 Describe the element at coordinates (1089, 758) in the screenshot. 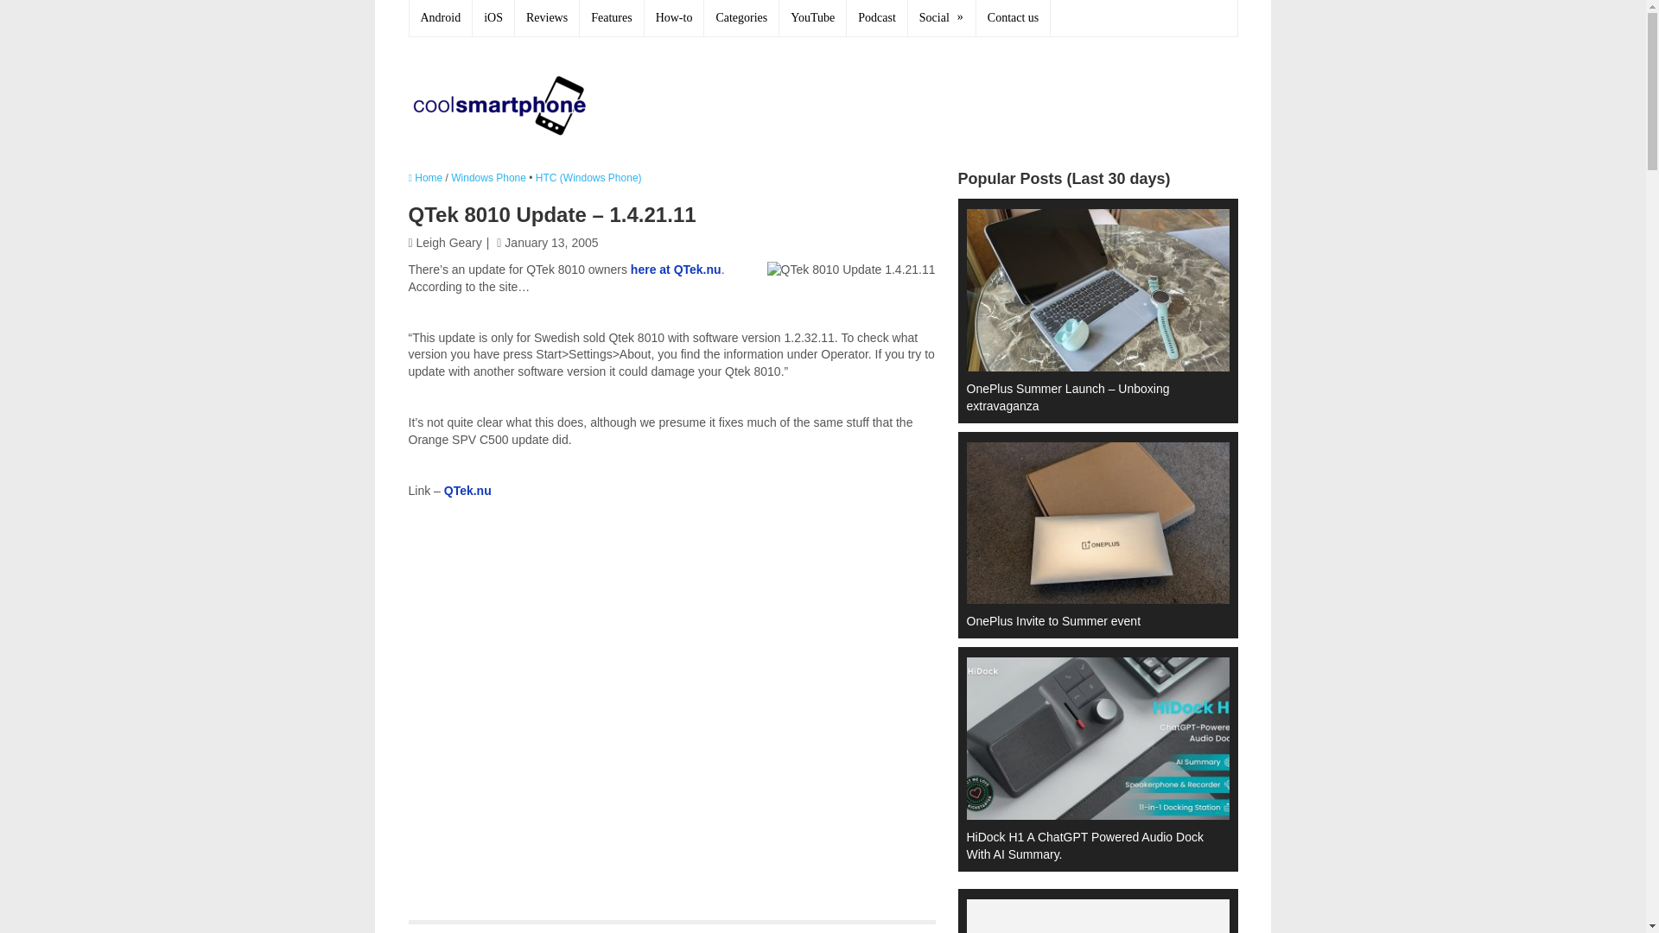

I see `HiDock H1 A ChatGPT Powered Audio Dock With AI Summary.` at that location.